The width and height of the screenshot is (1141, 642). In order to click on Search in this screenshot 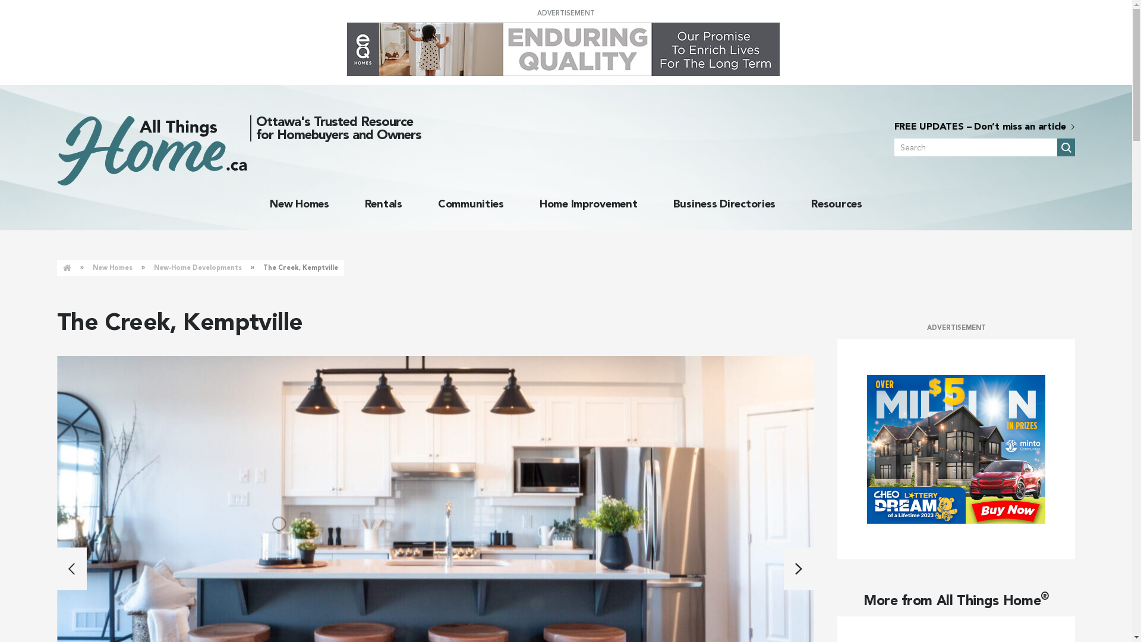, I will do `click(1066, 147)`.